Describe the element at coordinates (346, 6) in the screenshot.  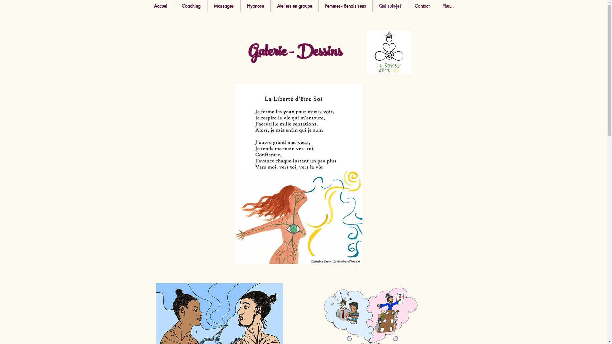
I see `Femmes - Renais'sens` at that location.